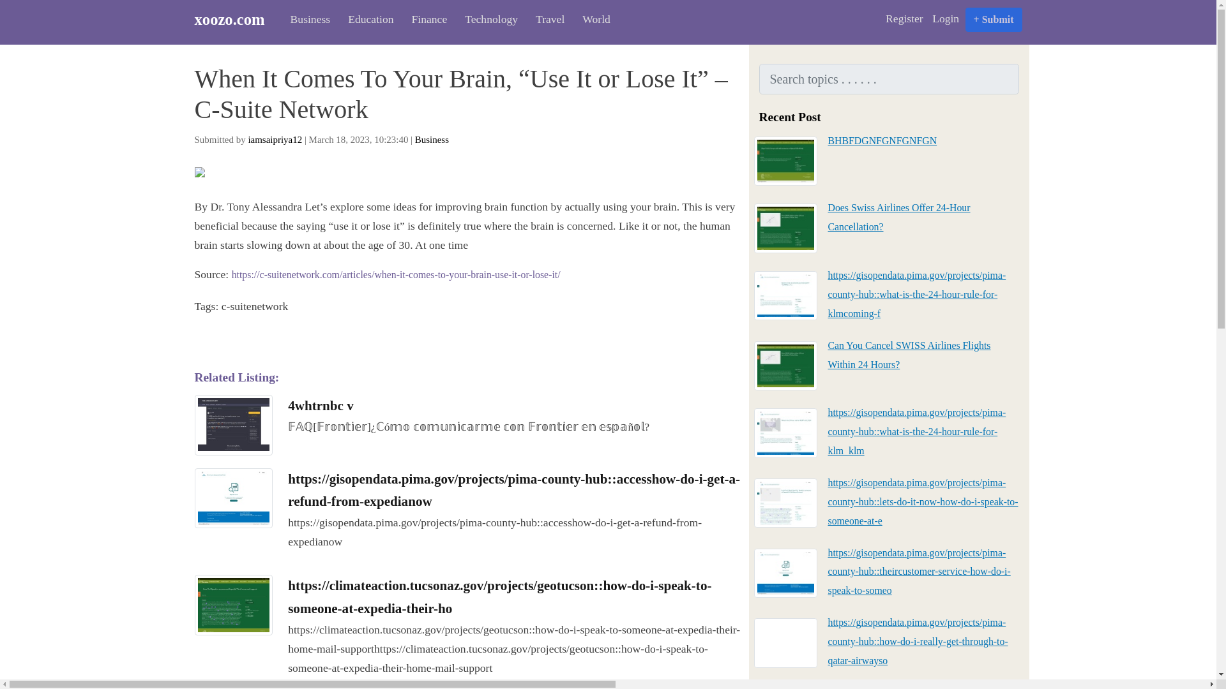  I want to click on World, so click(593, 19).